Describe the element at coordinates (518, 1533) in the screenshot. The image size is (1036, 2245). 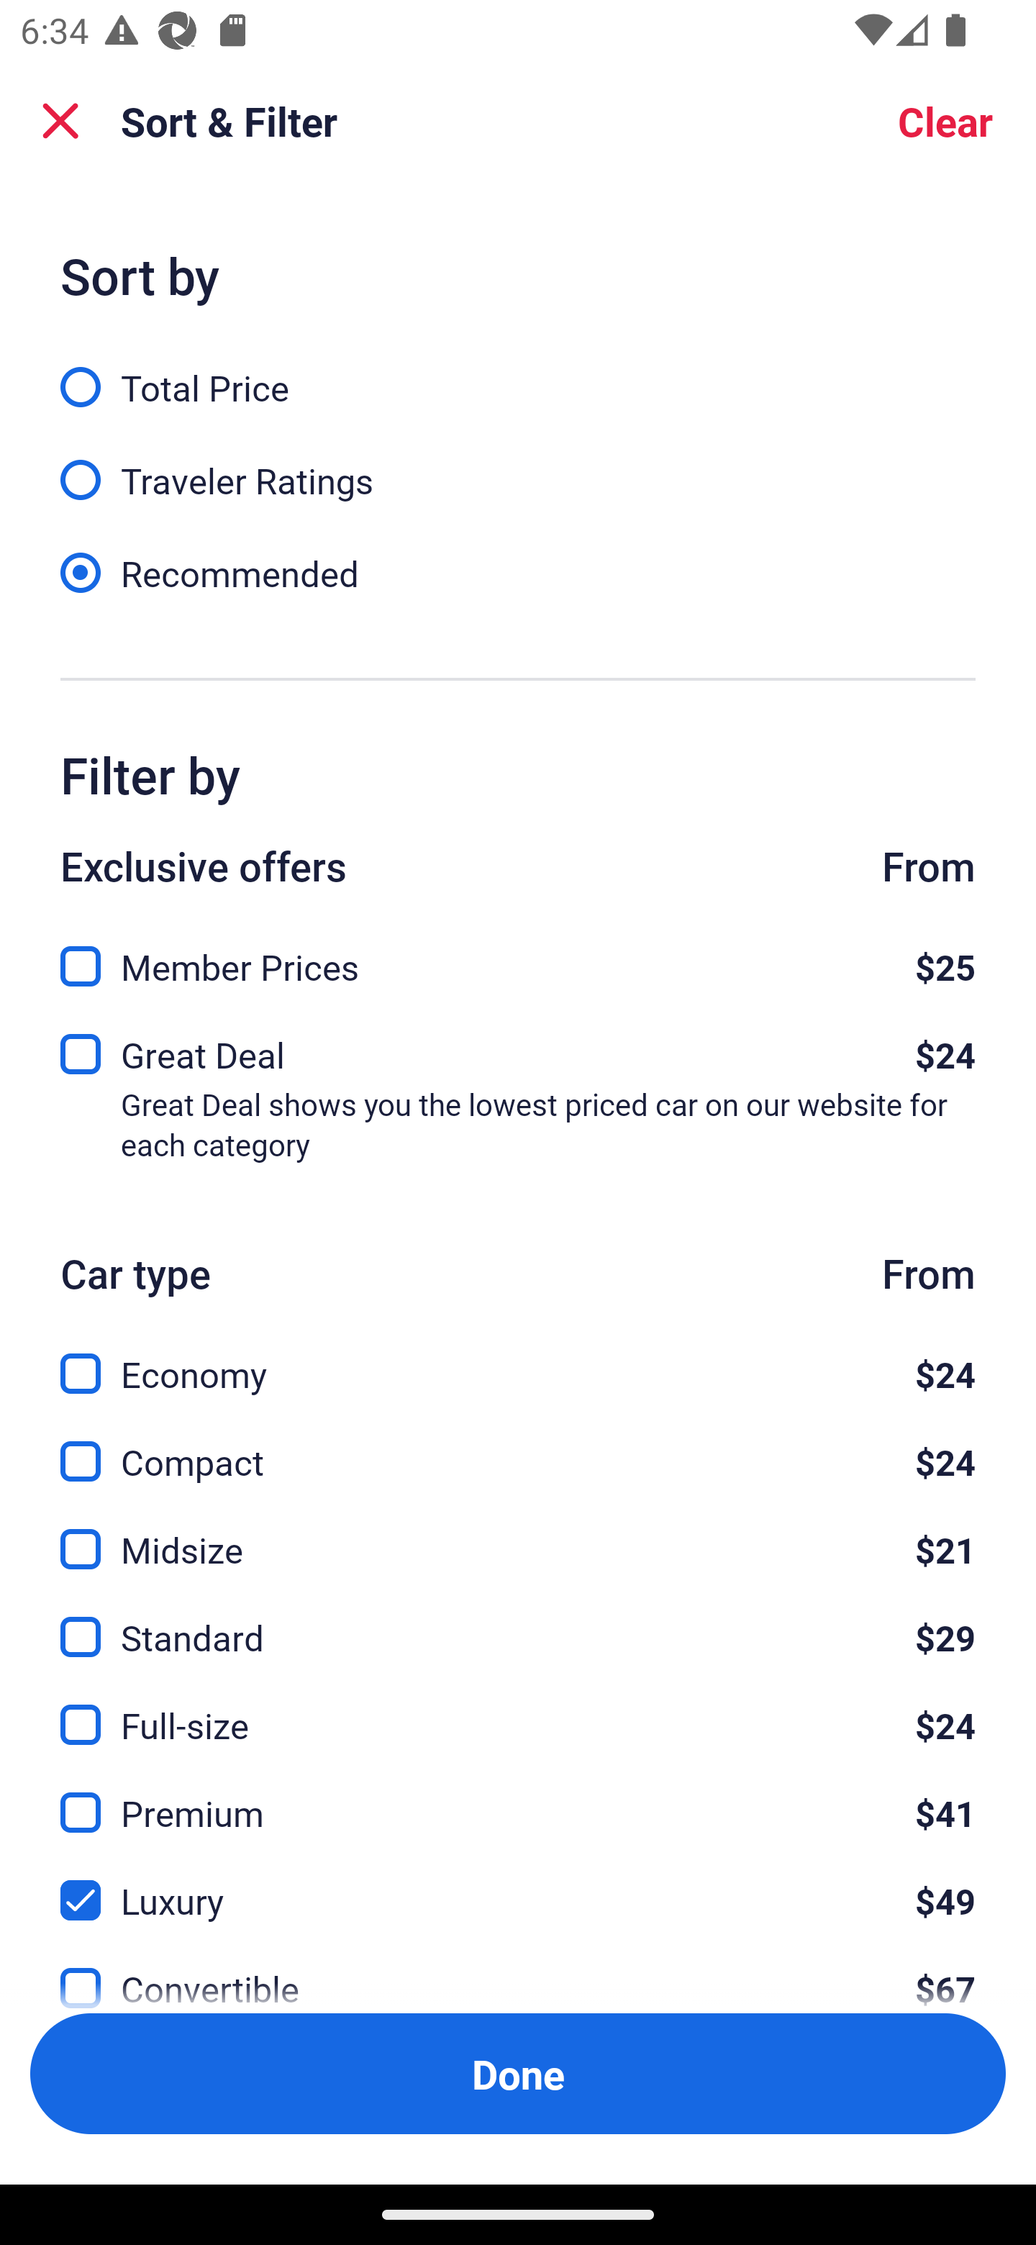
I see `Midsize, $21 Midsize $21` at that location.